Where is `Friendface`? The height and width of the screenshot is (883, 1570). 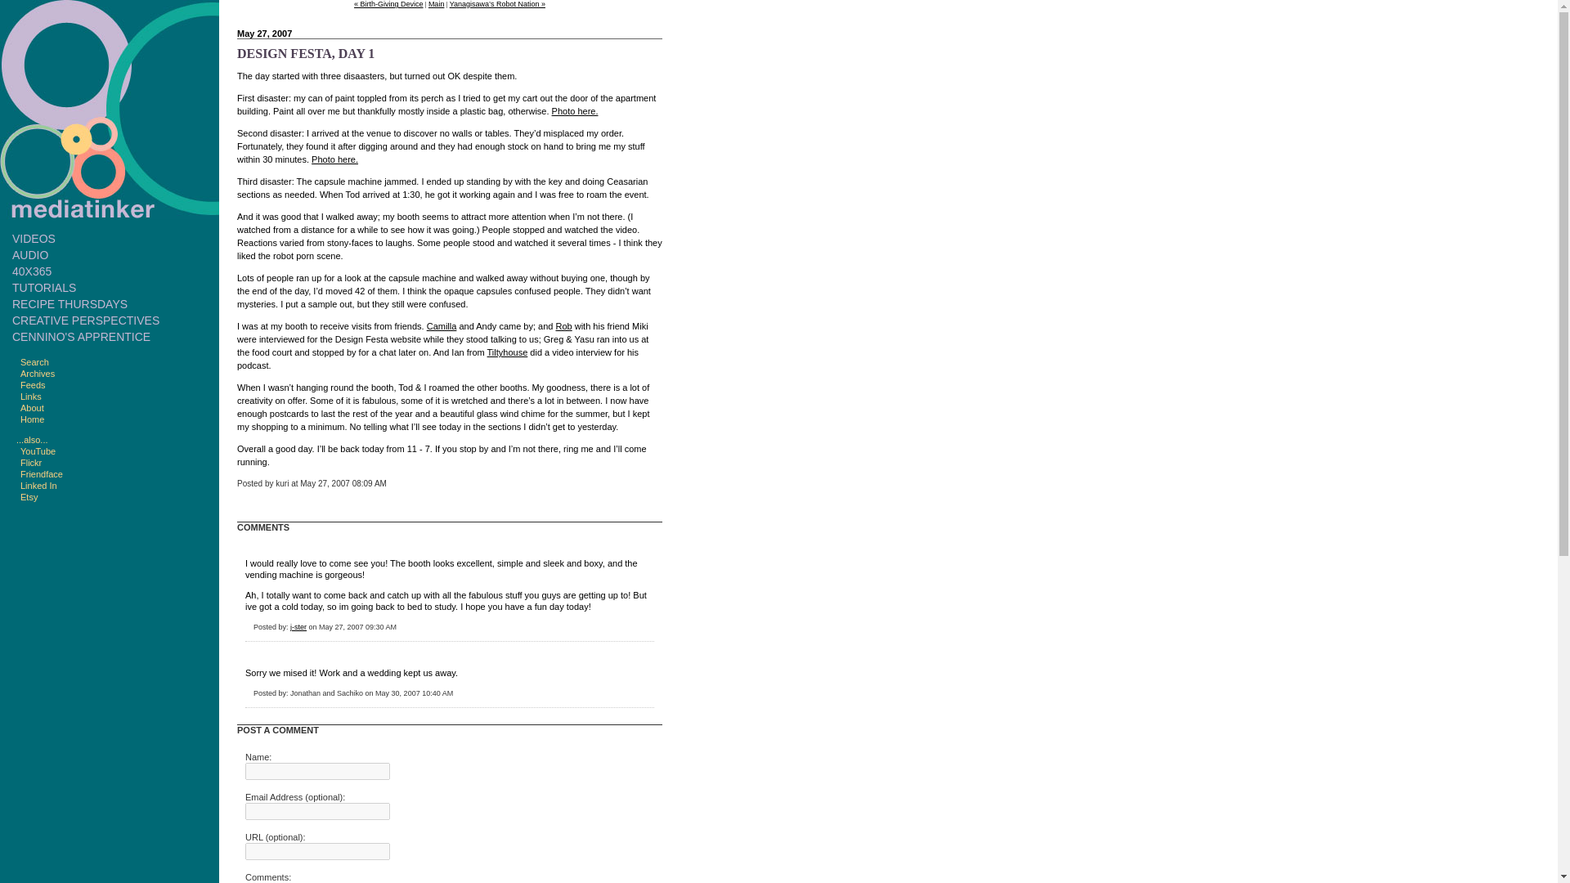 Friendface is located at coordinates (39, 474).